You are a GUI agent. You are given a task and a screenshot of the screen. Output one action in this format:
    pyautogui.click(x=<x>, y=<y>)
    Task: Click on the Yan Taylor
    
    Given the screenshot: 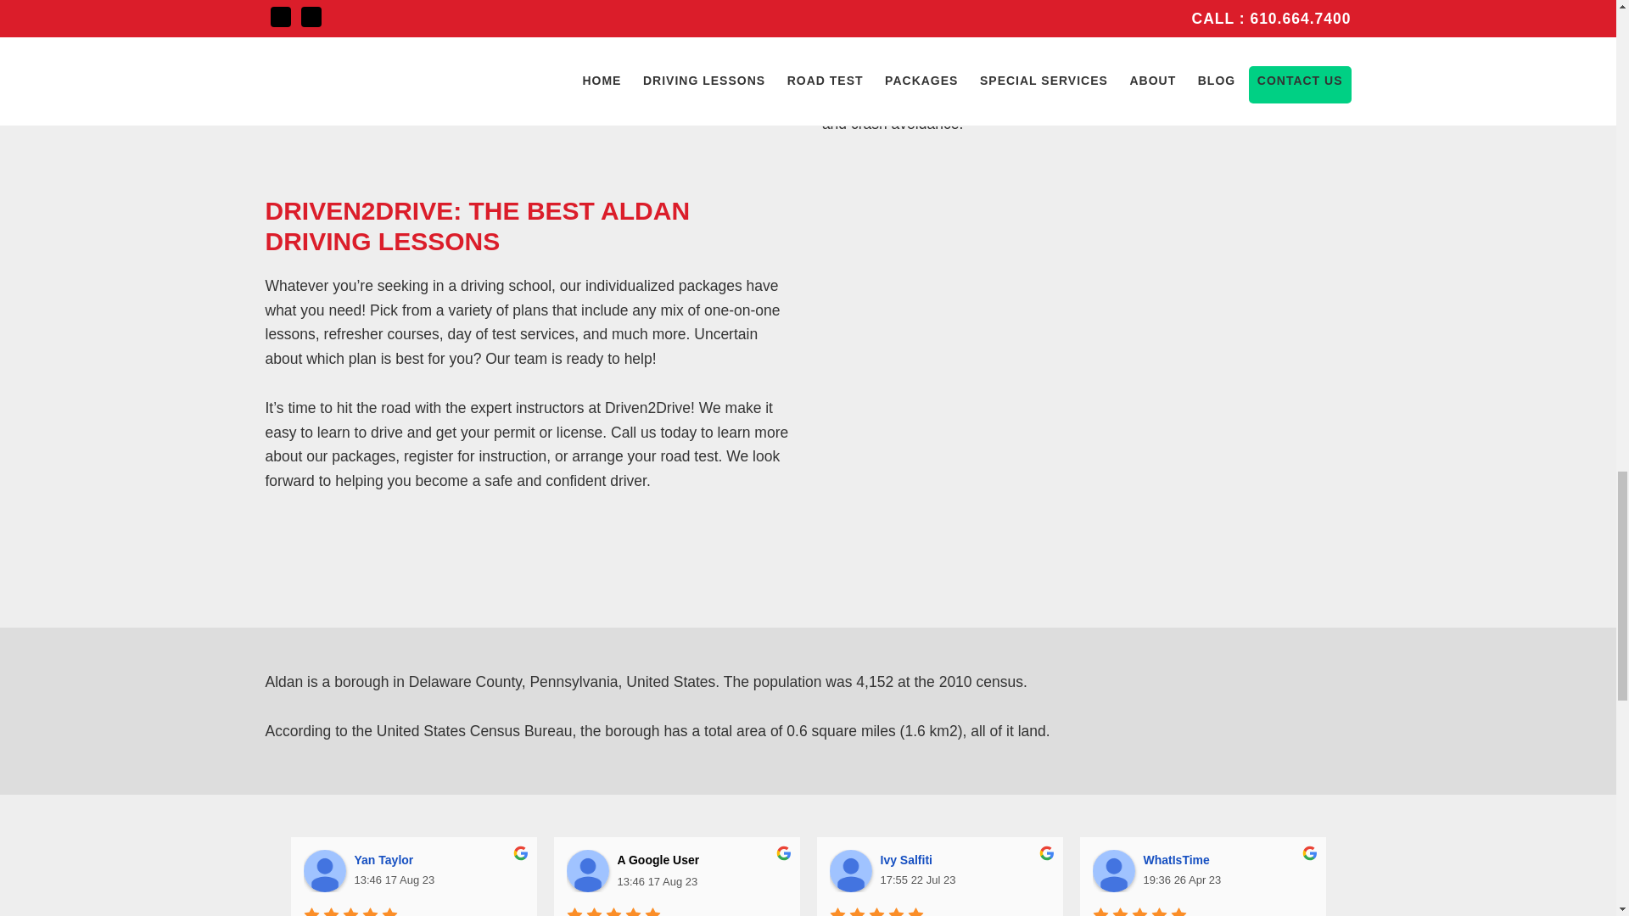 What is the action you would take?
    pyautogui.click(x=387, y=859)
    